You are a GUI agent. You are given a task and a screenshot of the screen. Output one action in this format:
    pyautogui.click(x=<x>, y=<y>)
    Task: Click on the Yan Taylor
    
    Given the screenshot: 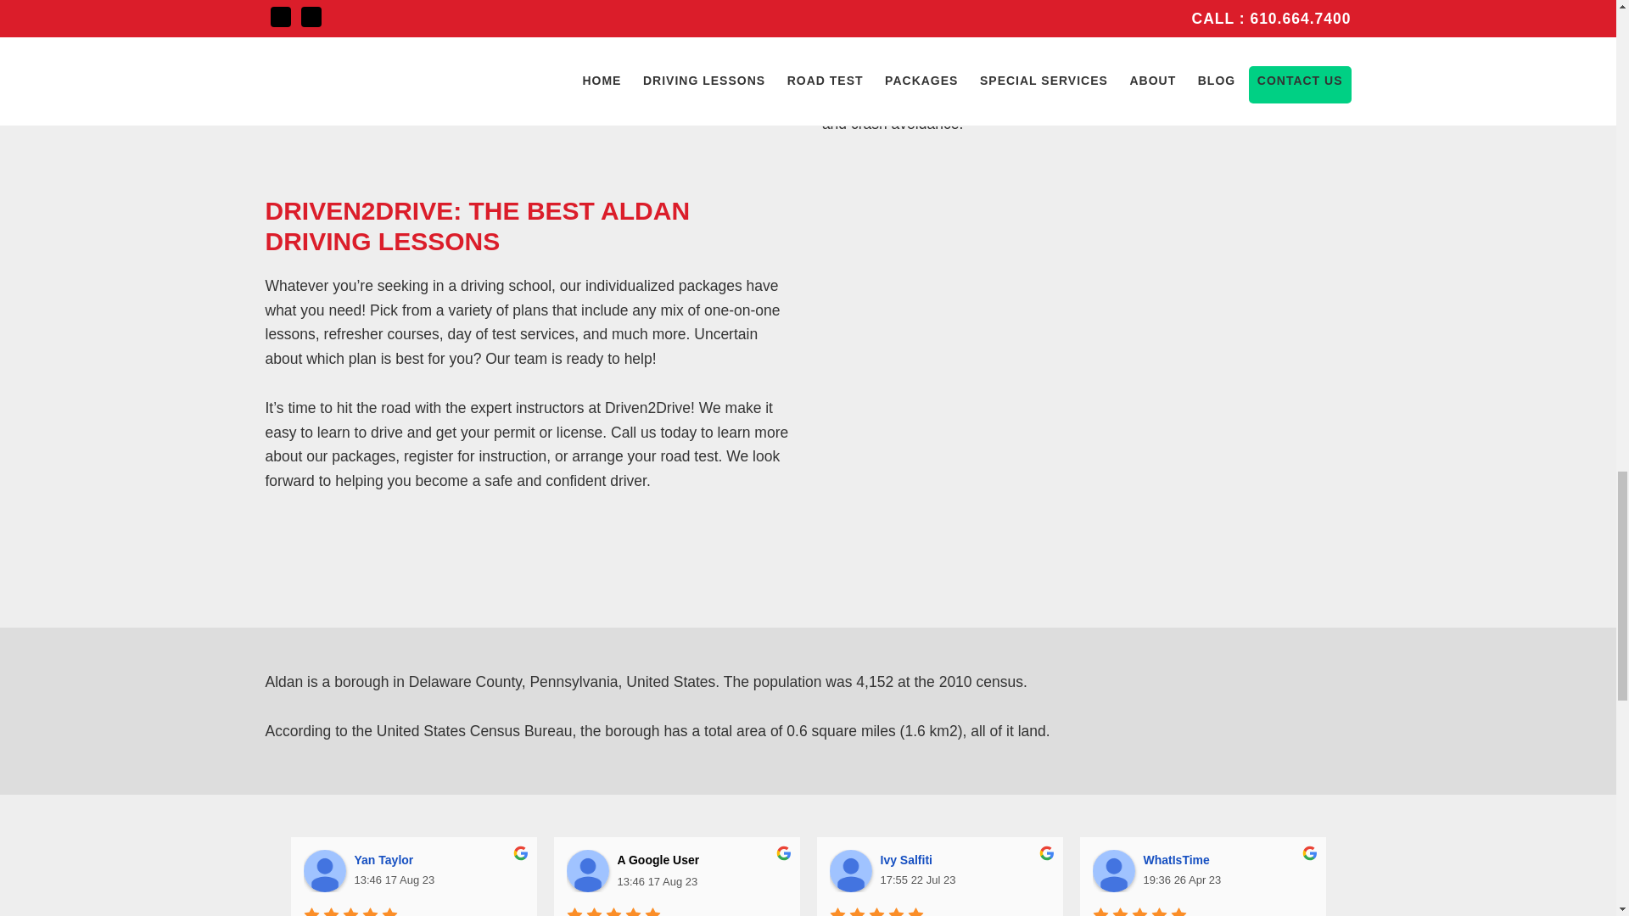 What is the action you would take?
    pyautogui.click(x=387, y=859)
    